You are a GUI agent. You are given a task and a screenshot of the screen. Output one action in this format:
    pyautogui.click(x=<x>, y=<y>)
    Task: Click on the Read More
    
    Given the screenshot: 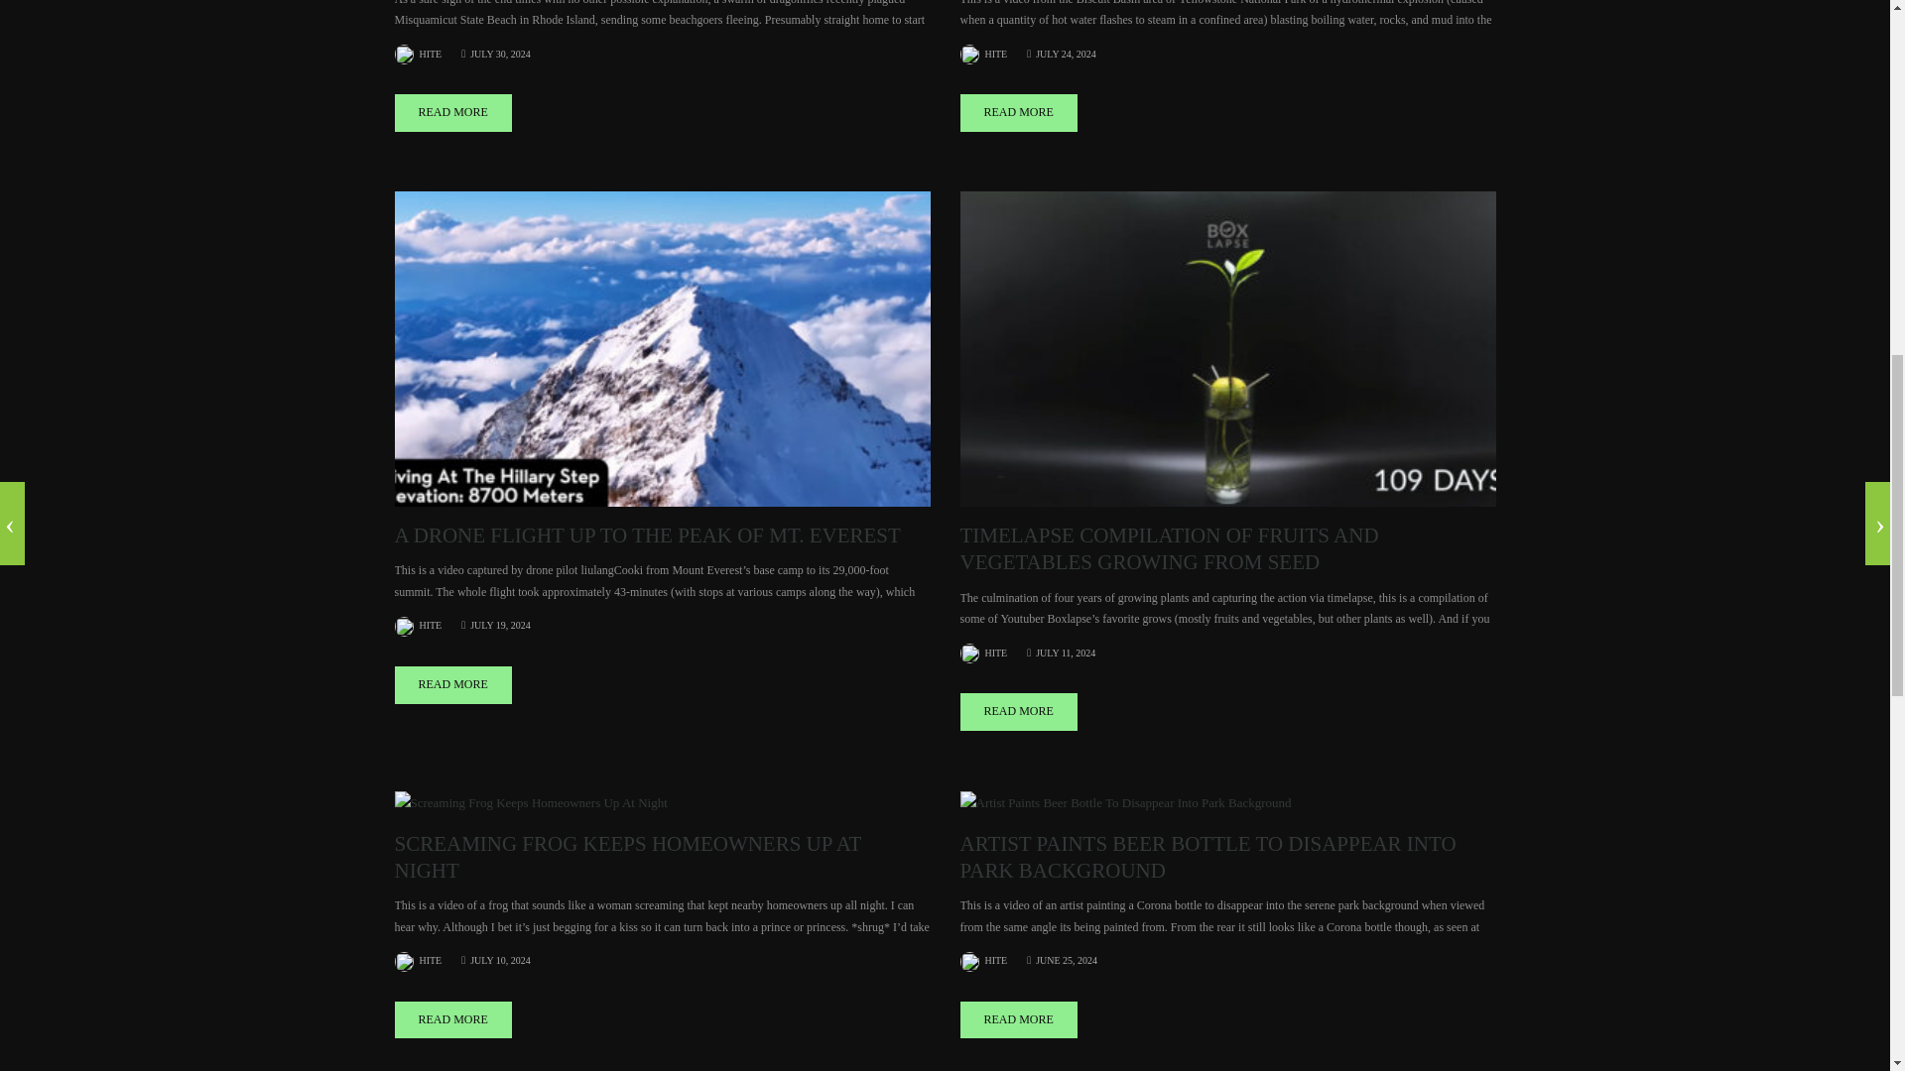 What is the action you would take?
    pyautogui.click(x=1018, y=113)
    